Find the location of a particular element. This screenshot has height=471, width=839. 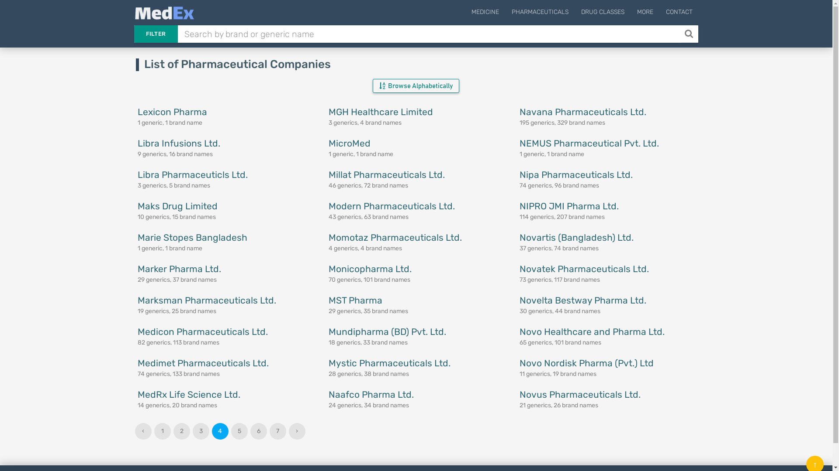

FILTER is located at coordinates (156, 34).